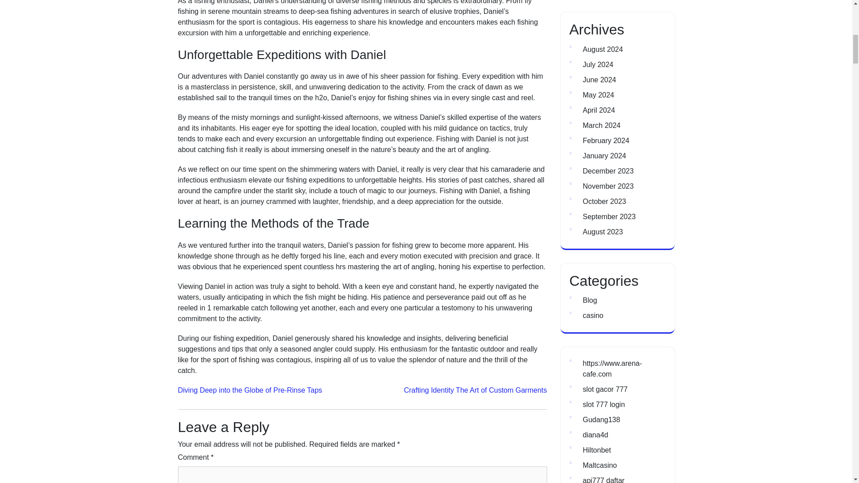 The width and height of the screenshot is (859, 483). What do you see at coordinates (601, 125) in the screenshot?
I see `March 2024` at bounding box center [601, 125].